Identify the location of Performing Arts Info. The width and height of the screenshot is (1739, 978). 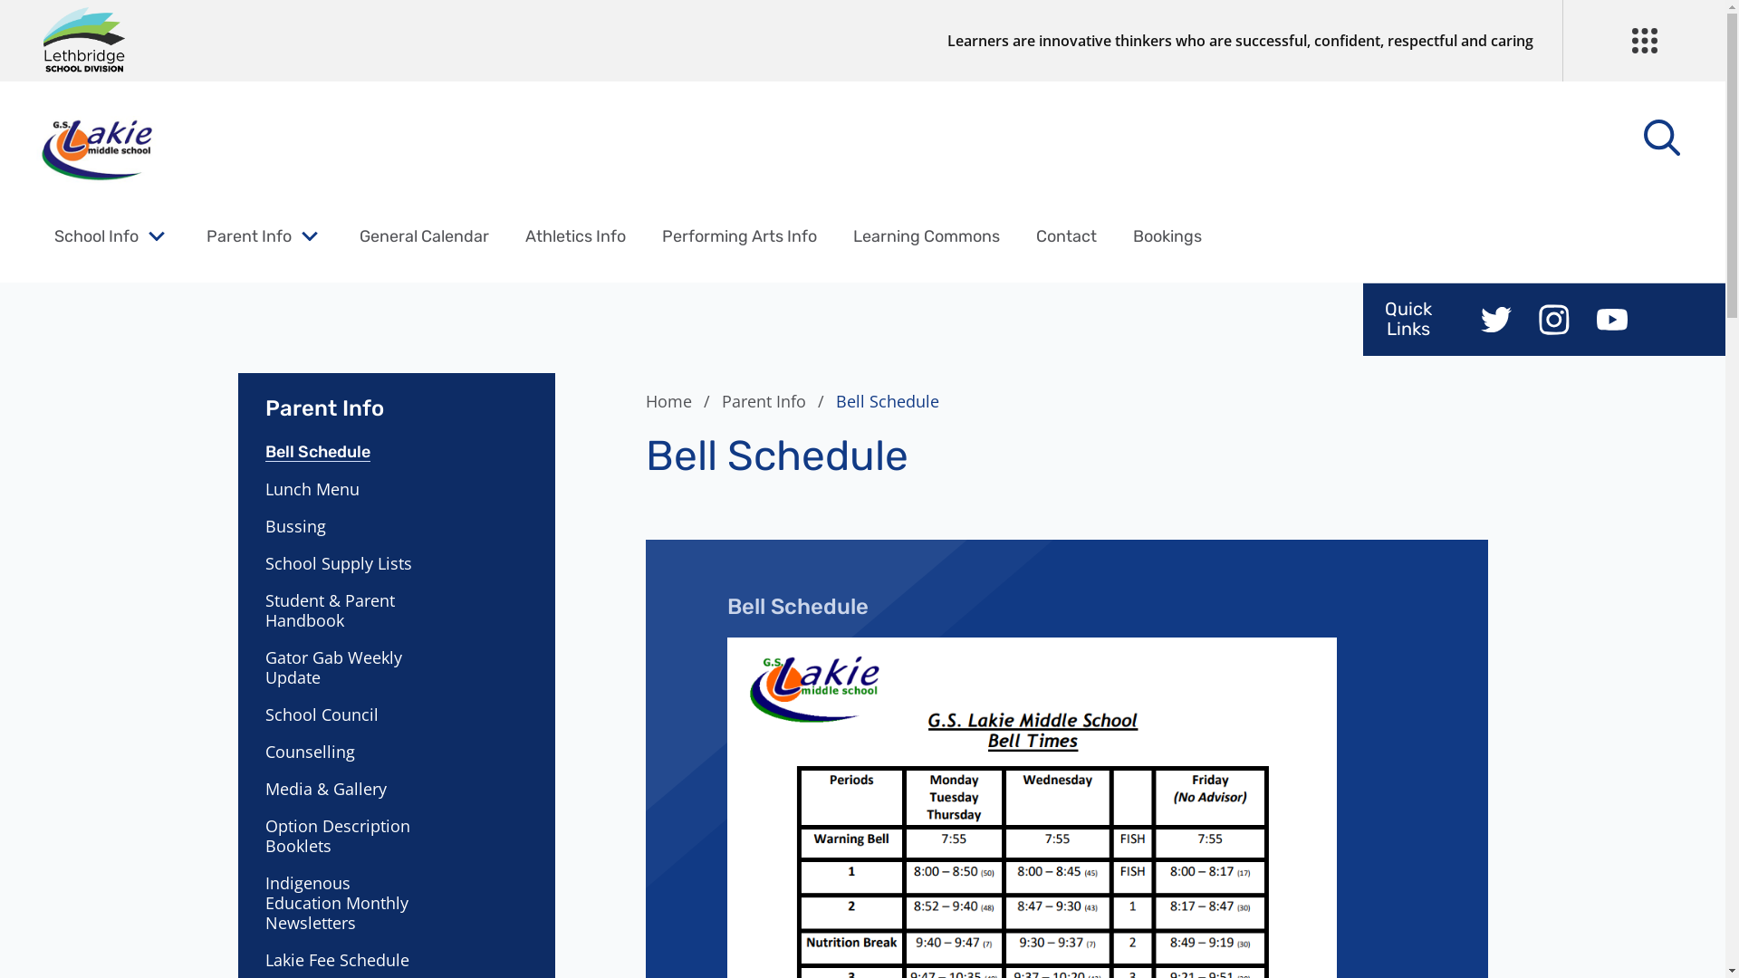
(739, 236).